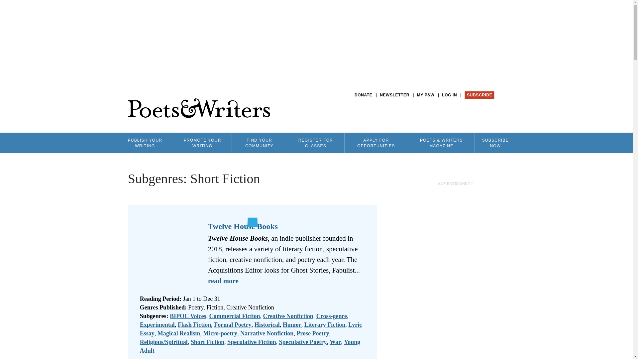  What do you see at coordinates (394, 95) in the screenshot?
I see `NEWSLETTER` at bounding box center [394, 95].